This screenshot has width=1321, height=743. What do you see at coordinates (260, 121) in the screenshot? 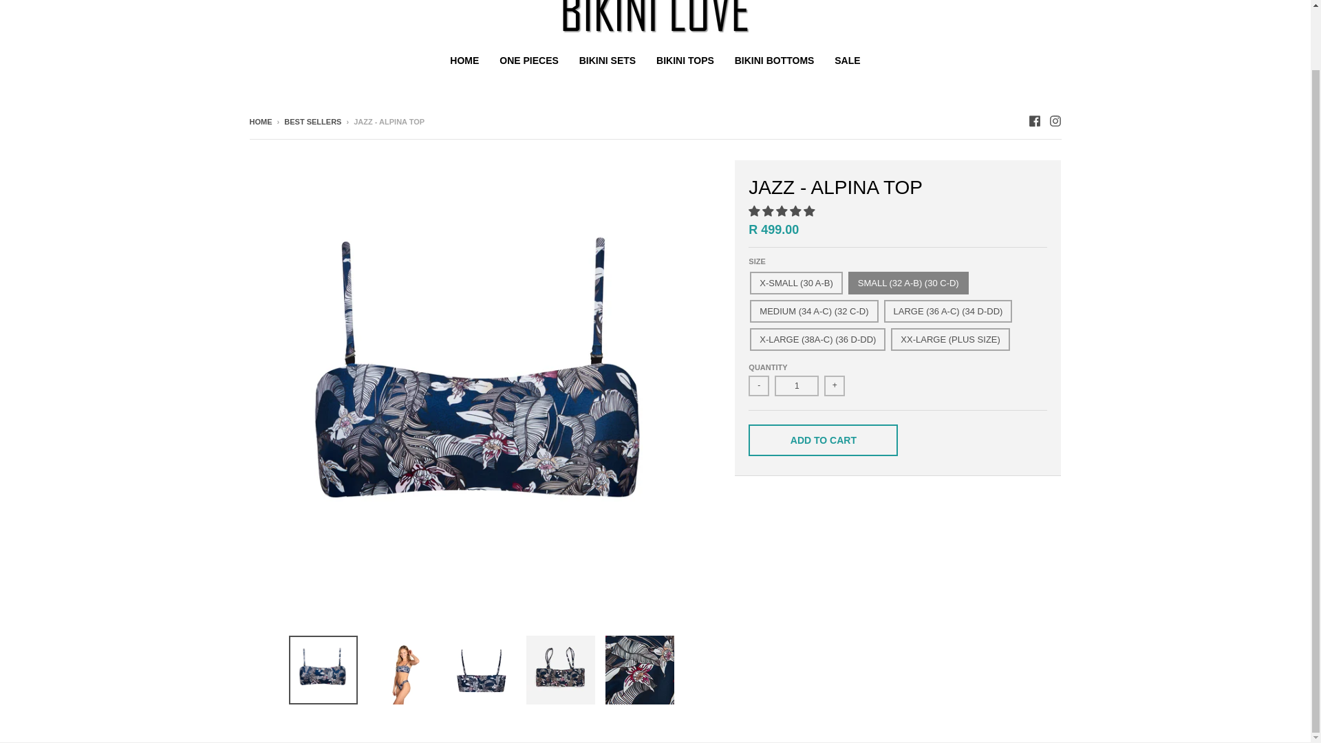
I see `Back to the frontpage` at bounding box center [260, 121].